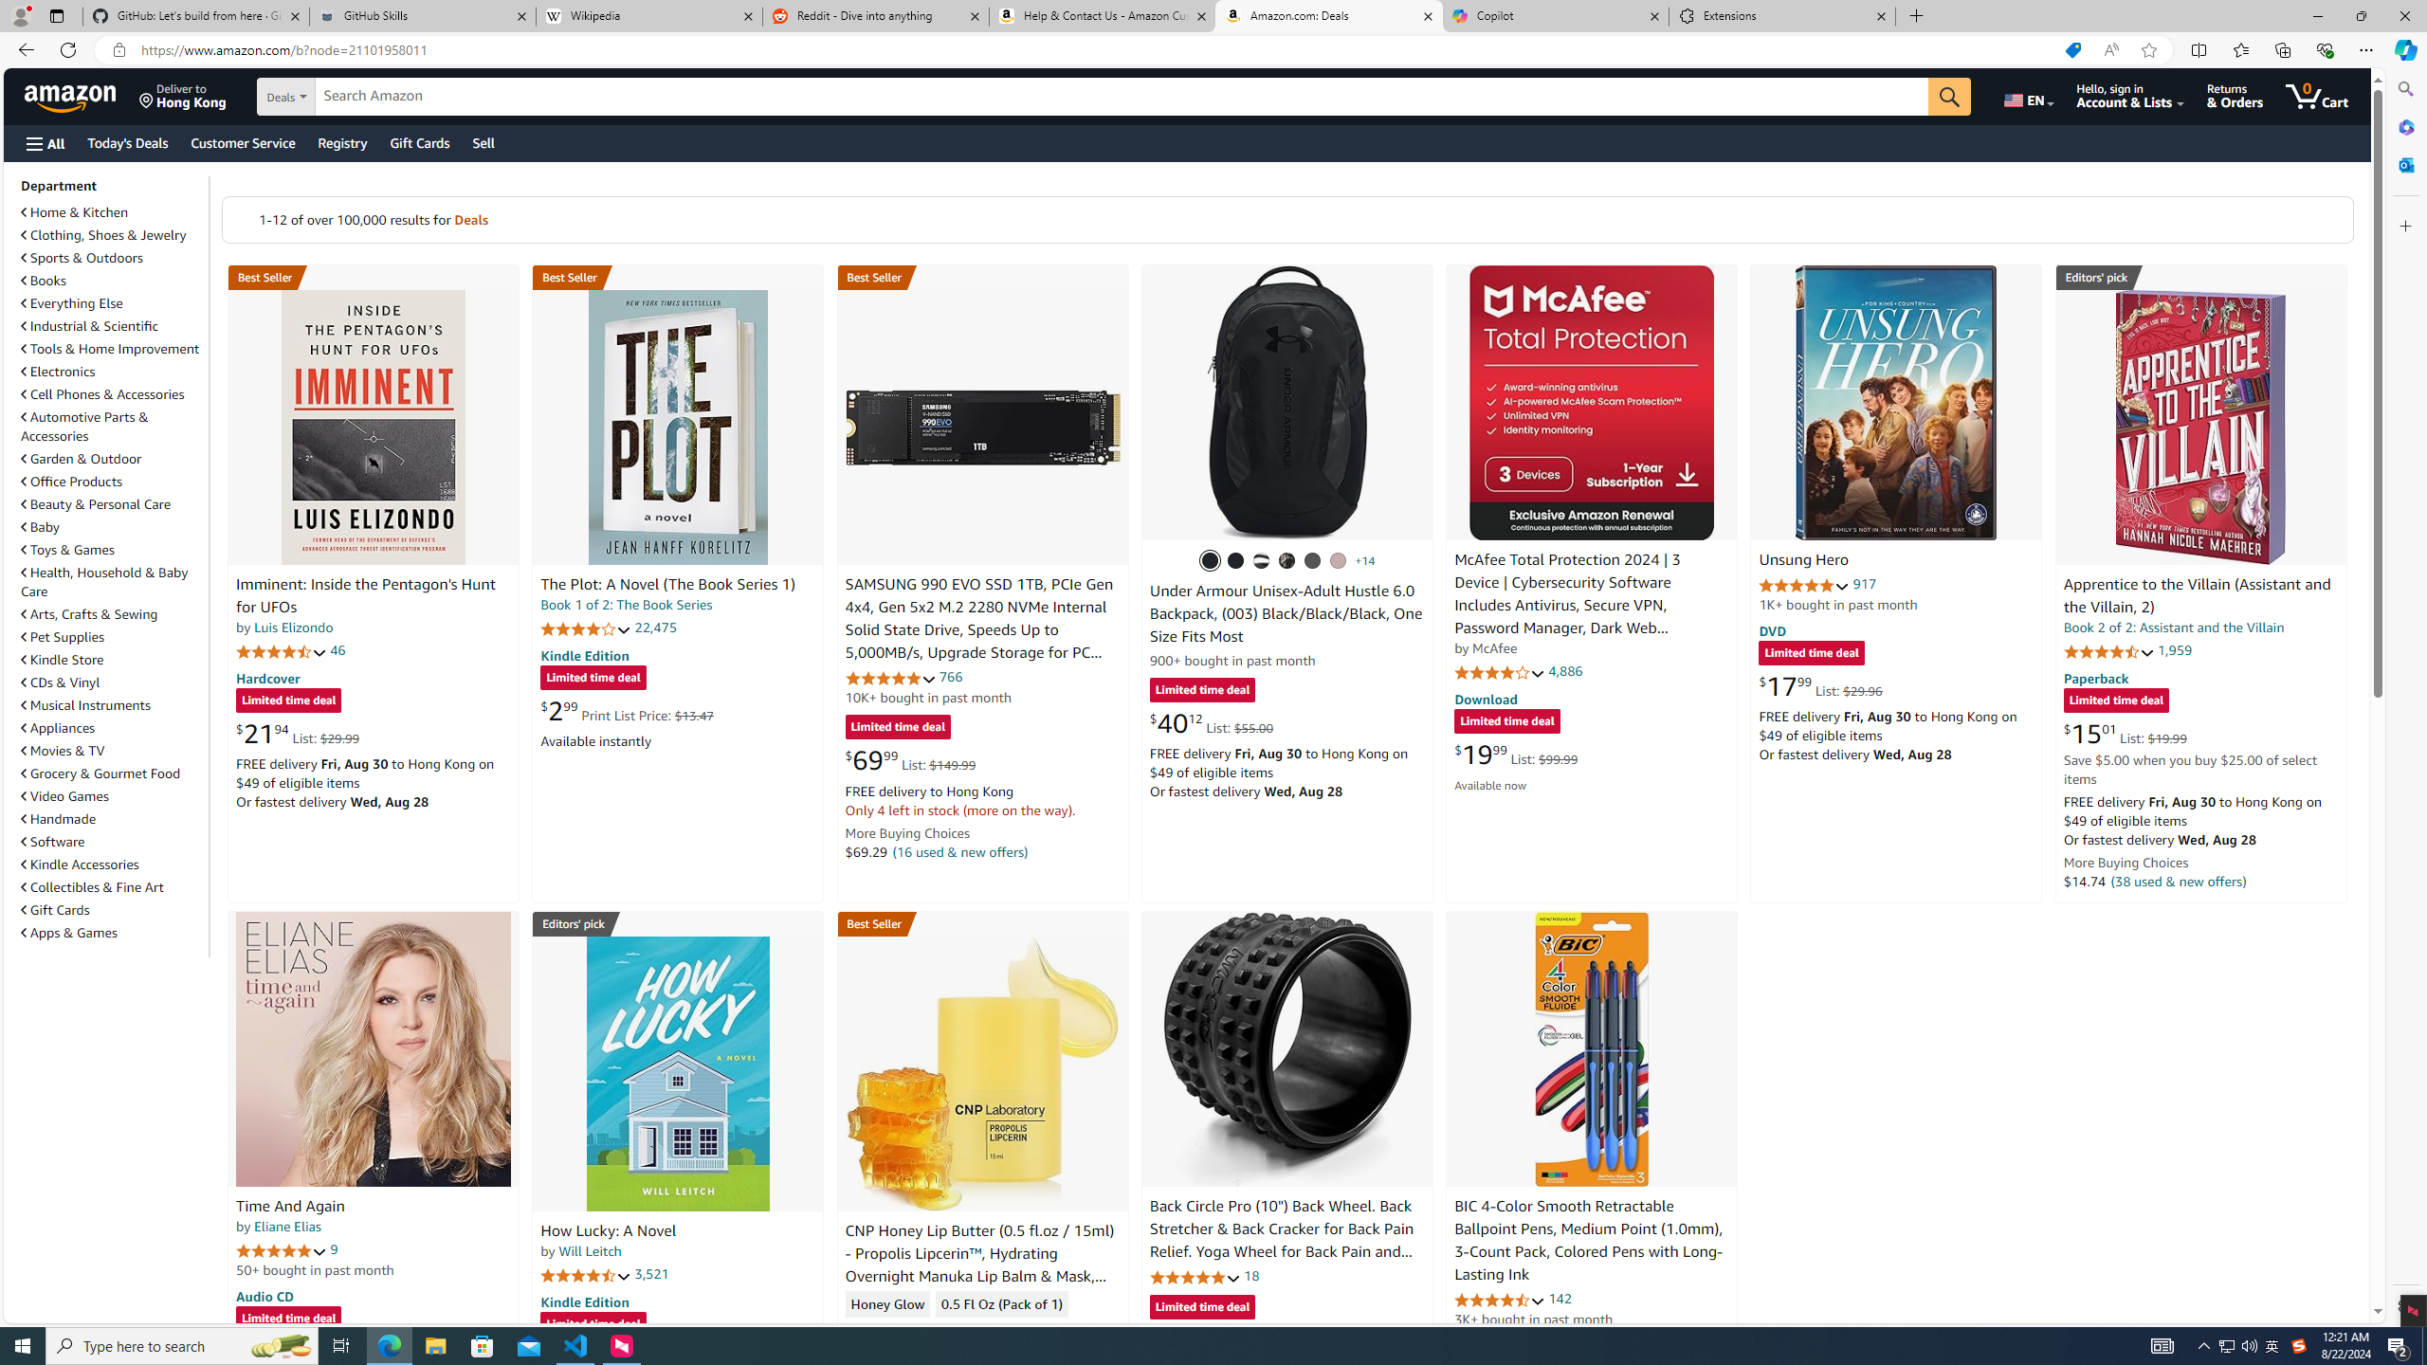  I want to click on Luis Elizondo, so click(294, 628).